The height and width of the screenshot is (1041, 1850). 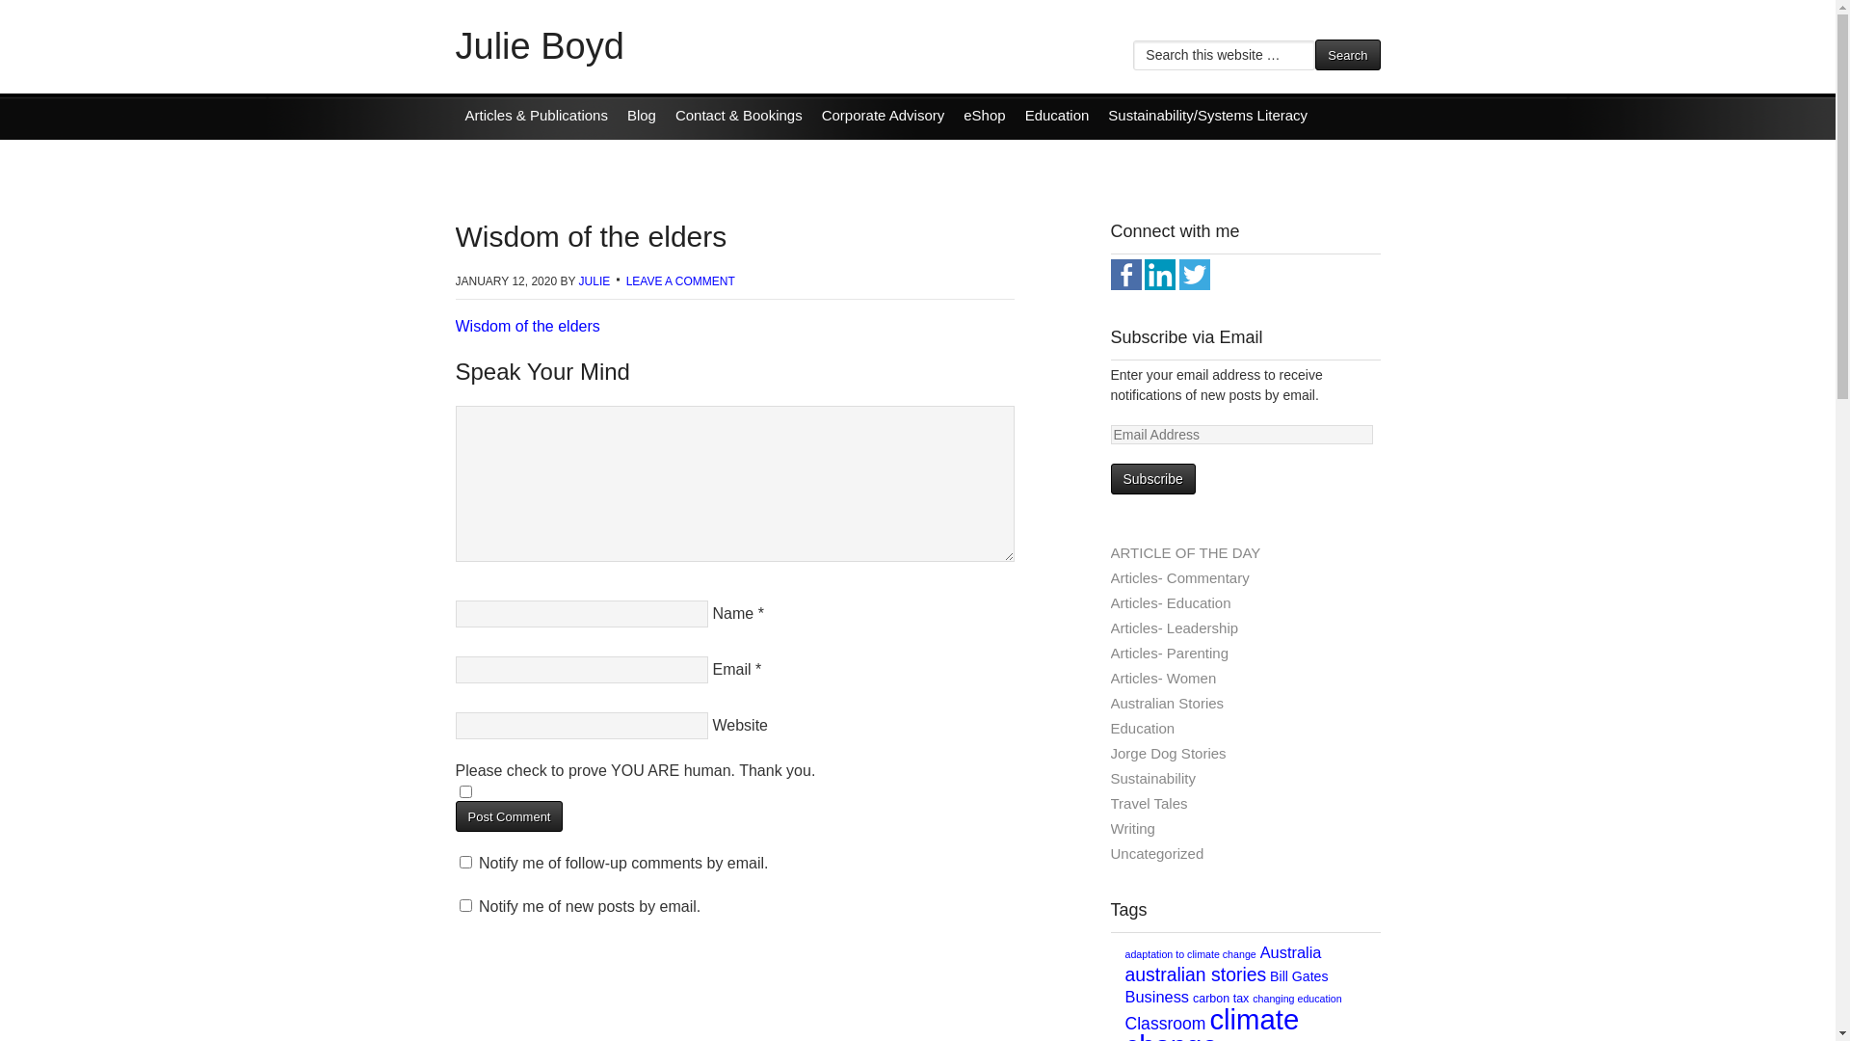 I want to click on Business, so click(x=1158, y=997).